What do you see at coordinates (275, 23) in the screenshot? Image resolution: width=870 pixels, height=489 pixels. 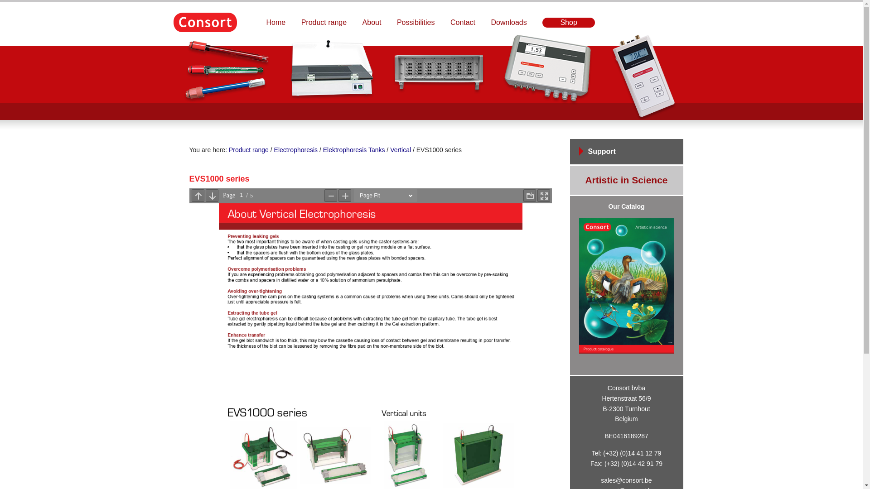 I see `Home` at bounding box center [275, 23].